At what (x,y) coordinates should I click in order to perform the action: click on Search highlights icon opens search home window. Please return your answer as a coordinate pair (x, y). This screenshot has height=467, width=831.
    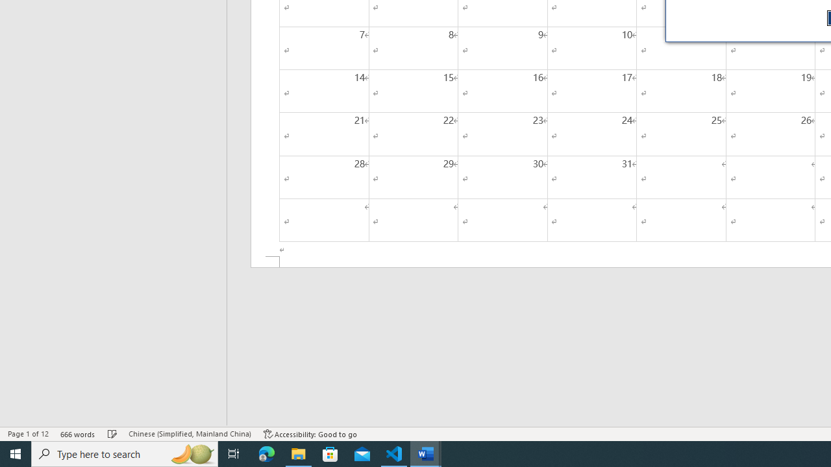
    Looking at the image, I should click on (192, 454).